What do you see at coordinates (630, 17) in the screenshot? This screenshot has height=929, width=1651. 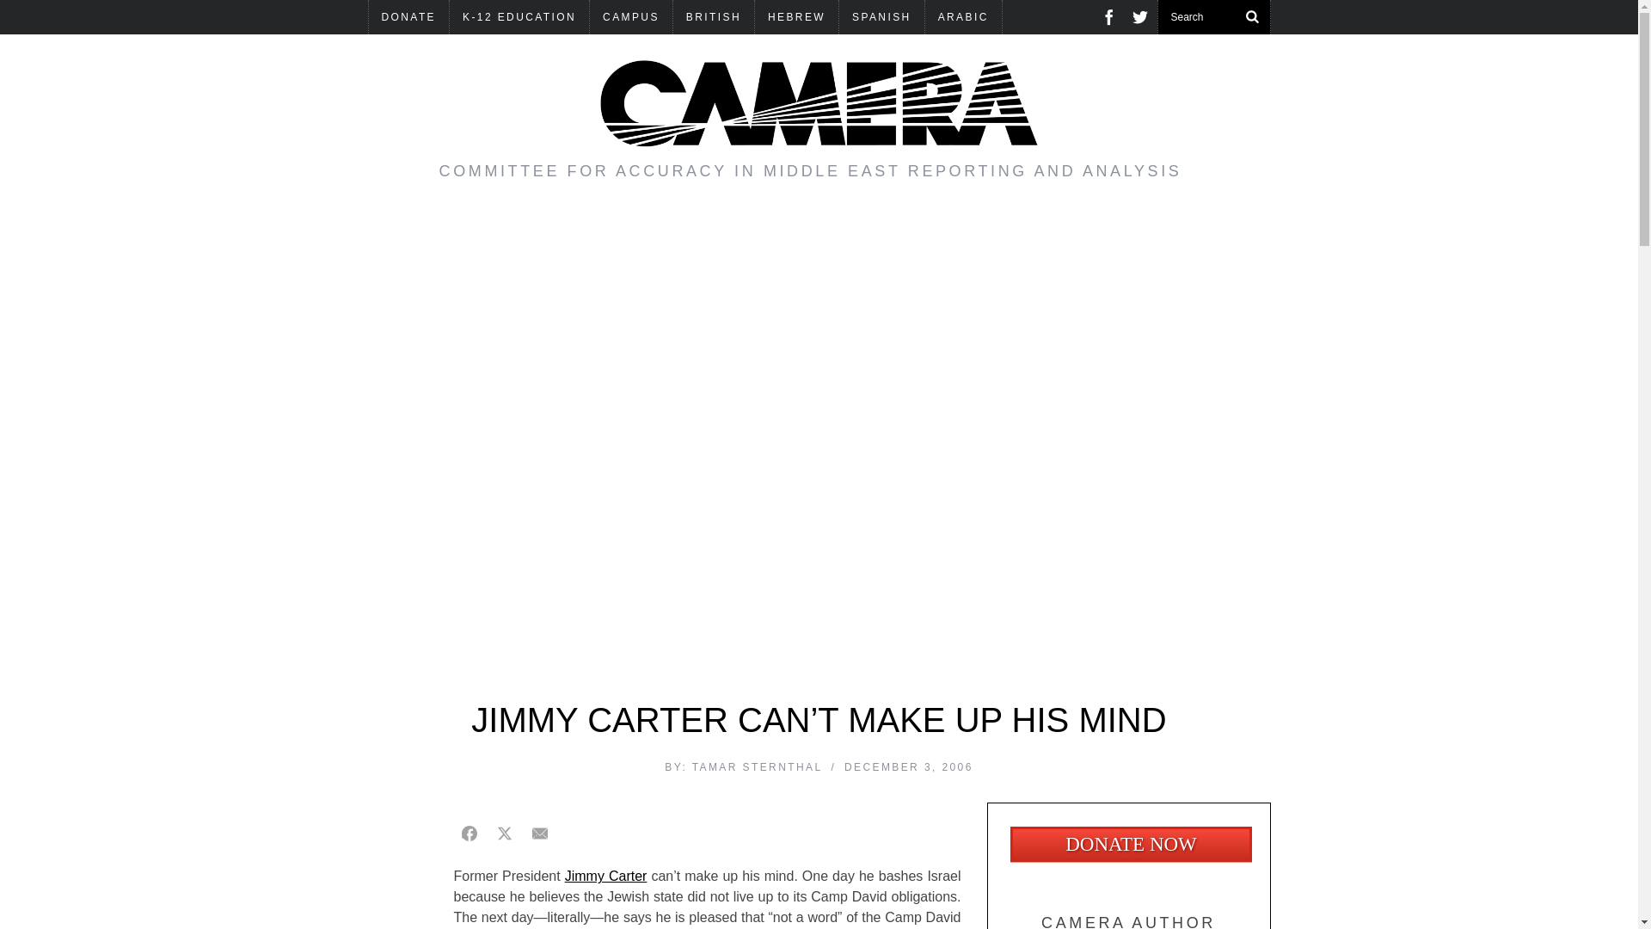 I see `CAMPUS` at bounding box center [630, 17].